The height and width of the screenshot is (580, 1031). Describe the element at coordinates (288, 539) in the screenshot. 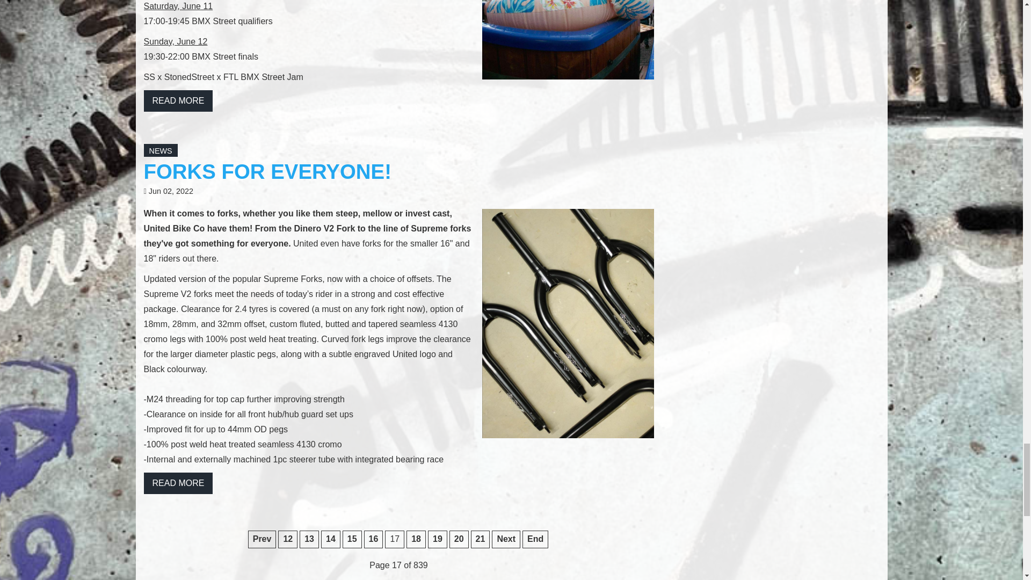

I see `12` at that location.